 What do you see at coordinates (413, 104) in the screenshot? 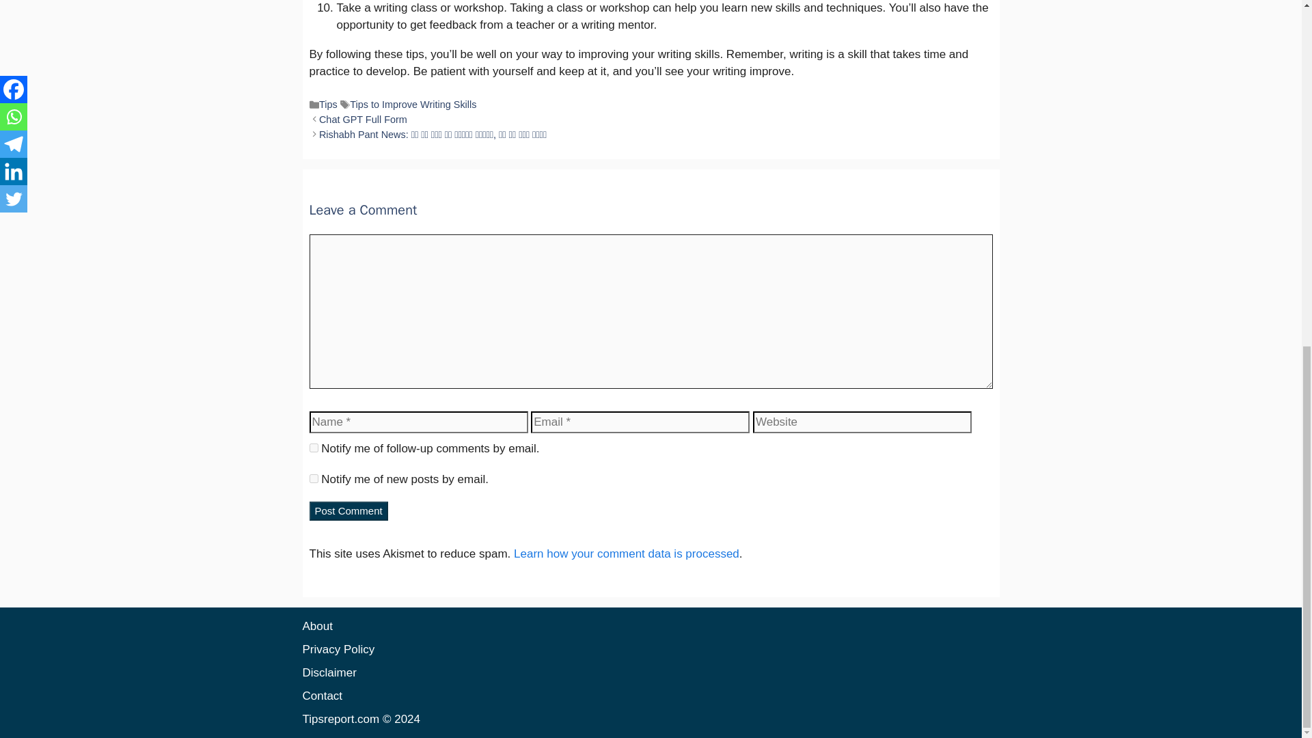
I see `Tips to Improve Writing Skills` at bounding box center [413, 104].